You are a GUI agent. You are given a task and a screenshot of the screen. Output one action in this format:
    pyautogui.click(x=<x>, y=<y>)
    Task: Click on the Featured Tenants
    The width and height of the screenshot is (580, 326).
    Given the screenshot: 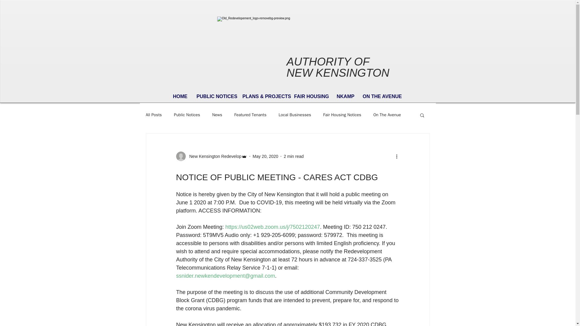 What is the action you would take?
    pyautogui.click(x=250, y=115)
    